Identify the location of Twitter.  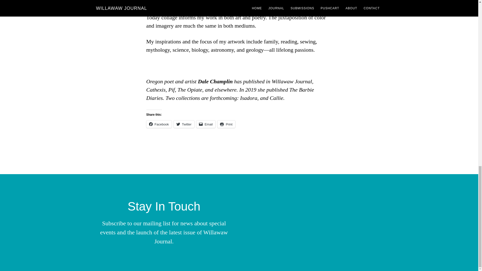
(184, 124).